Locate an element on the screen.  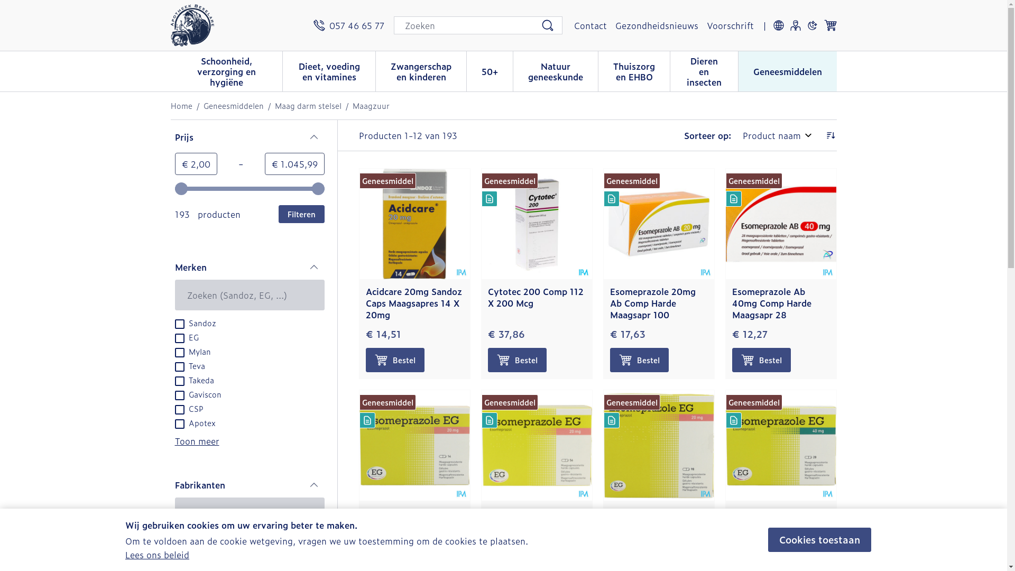
Esomeprazole Ab 40mg Comp Harde Maagsapr 28 is located at coordinates (771, 303).